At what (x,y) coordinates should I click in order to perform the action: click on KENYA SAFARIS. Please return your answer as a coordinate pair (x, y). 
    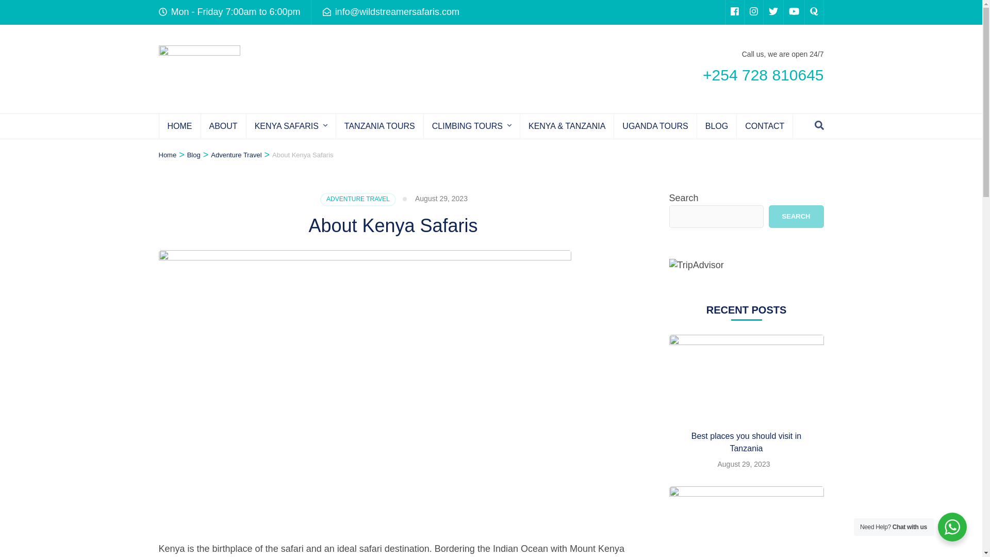
    Looking at the image, I should click on (287, 126).